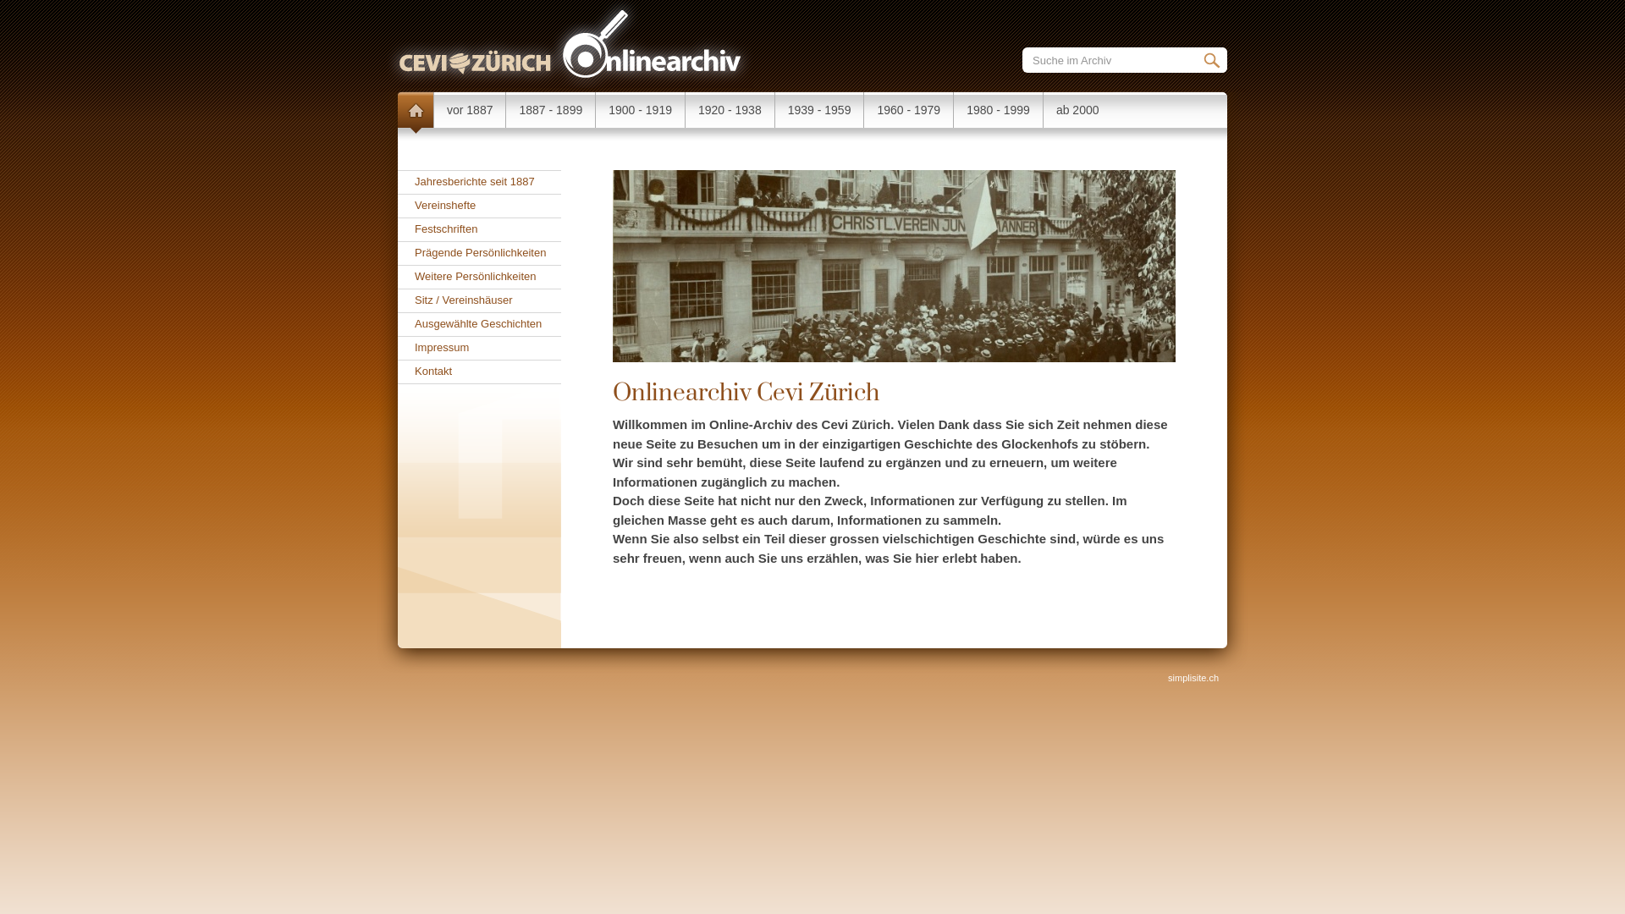  What do you see at coordinates (550, 110) in the screenshot?
I see `1887 - 1899` at bounding box center [550, 110].